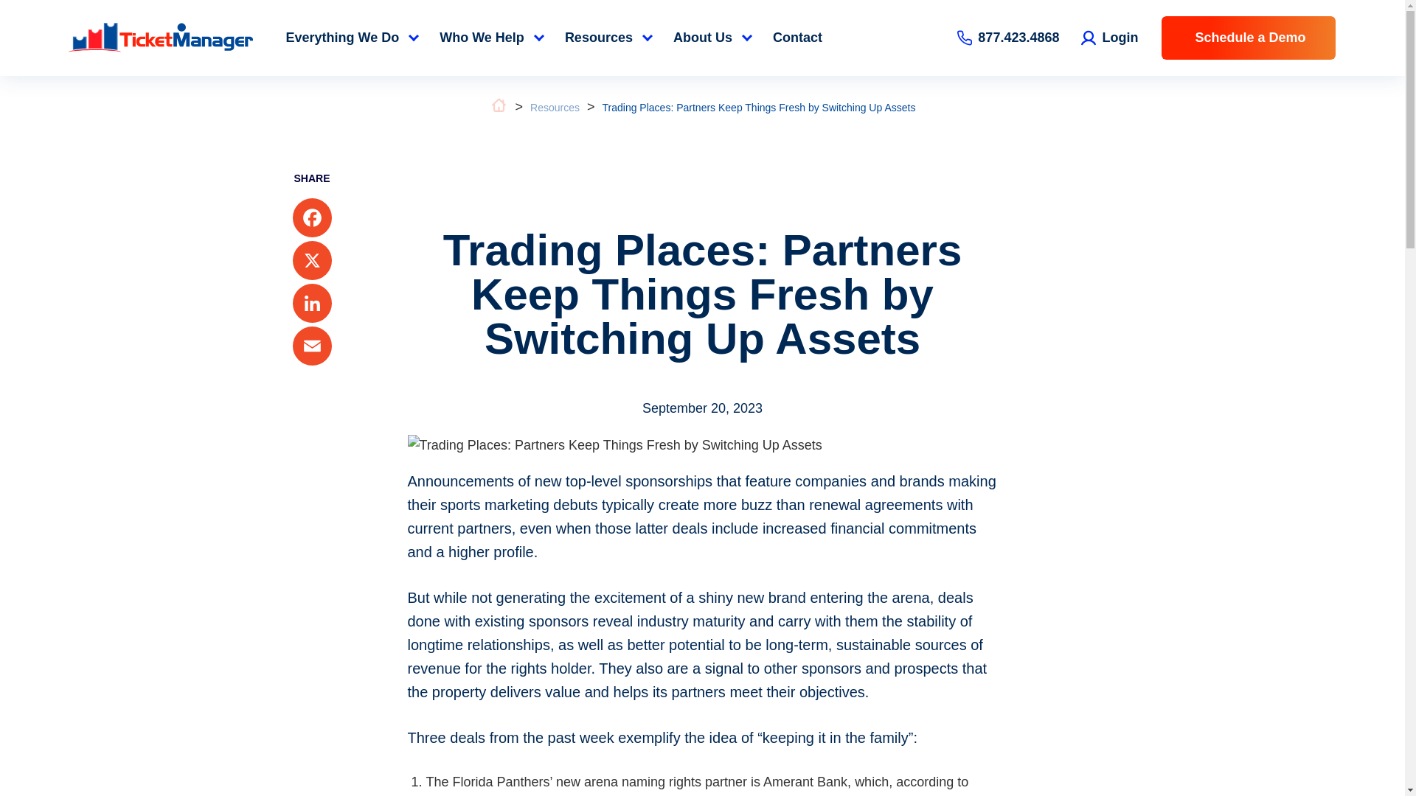  Describe the element at coordinates (1109, 37) in the screenshot. I see `Login` at that location.